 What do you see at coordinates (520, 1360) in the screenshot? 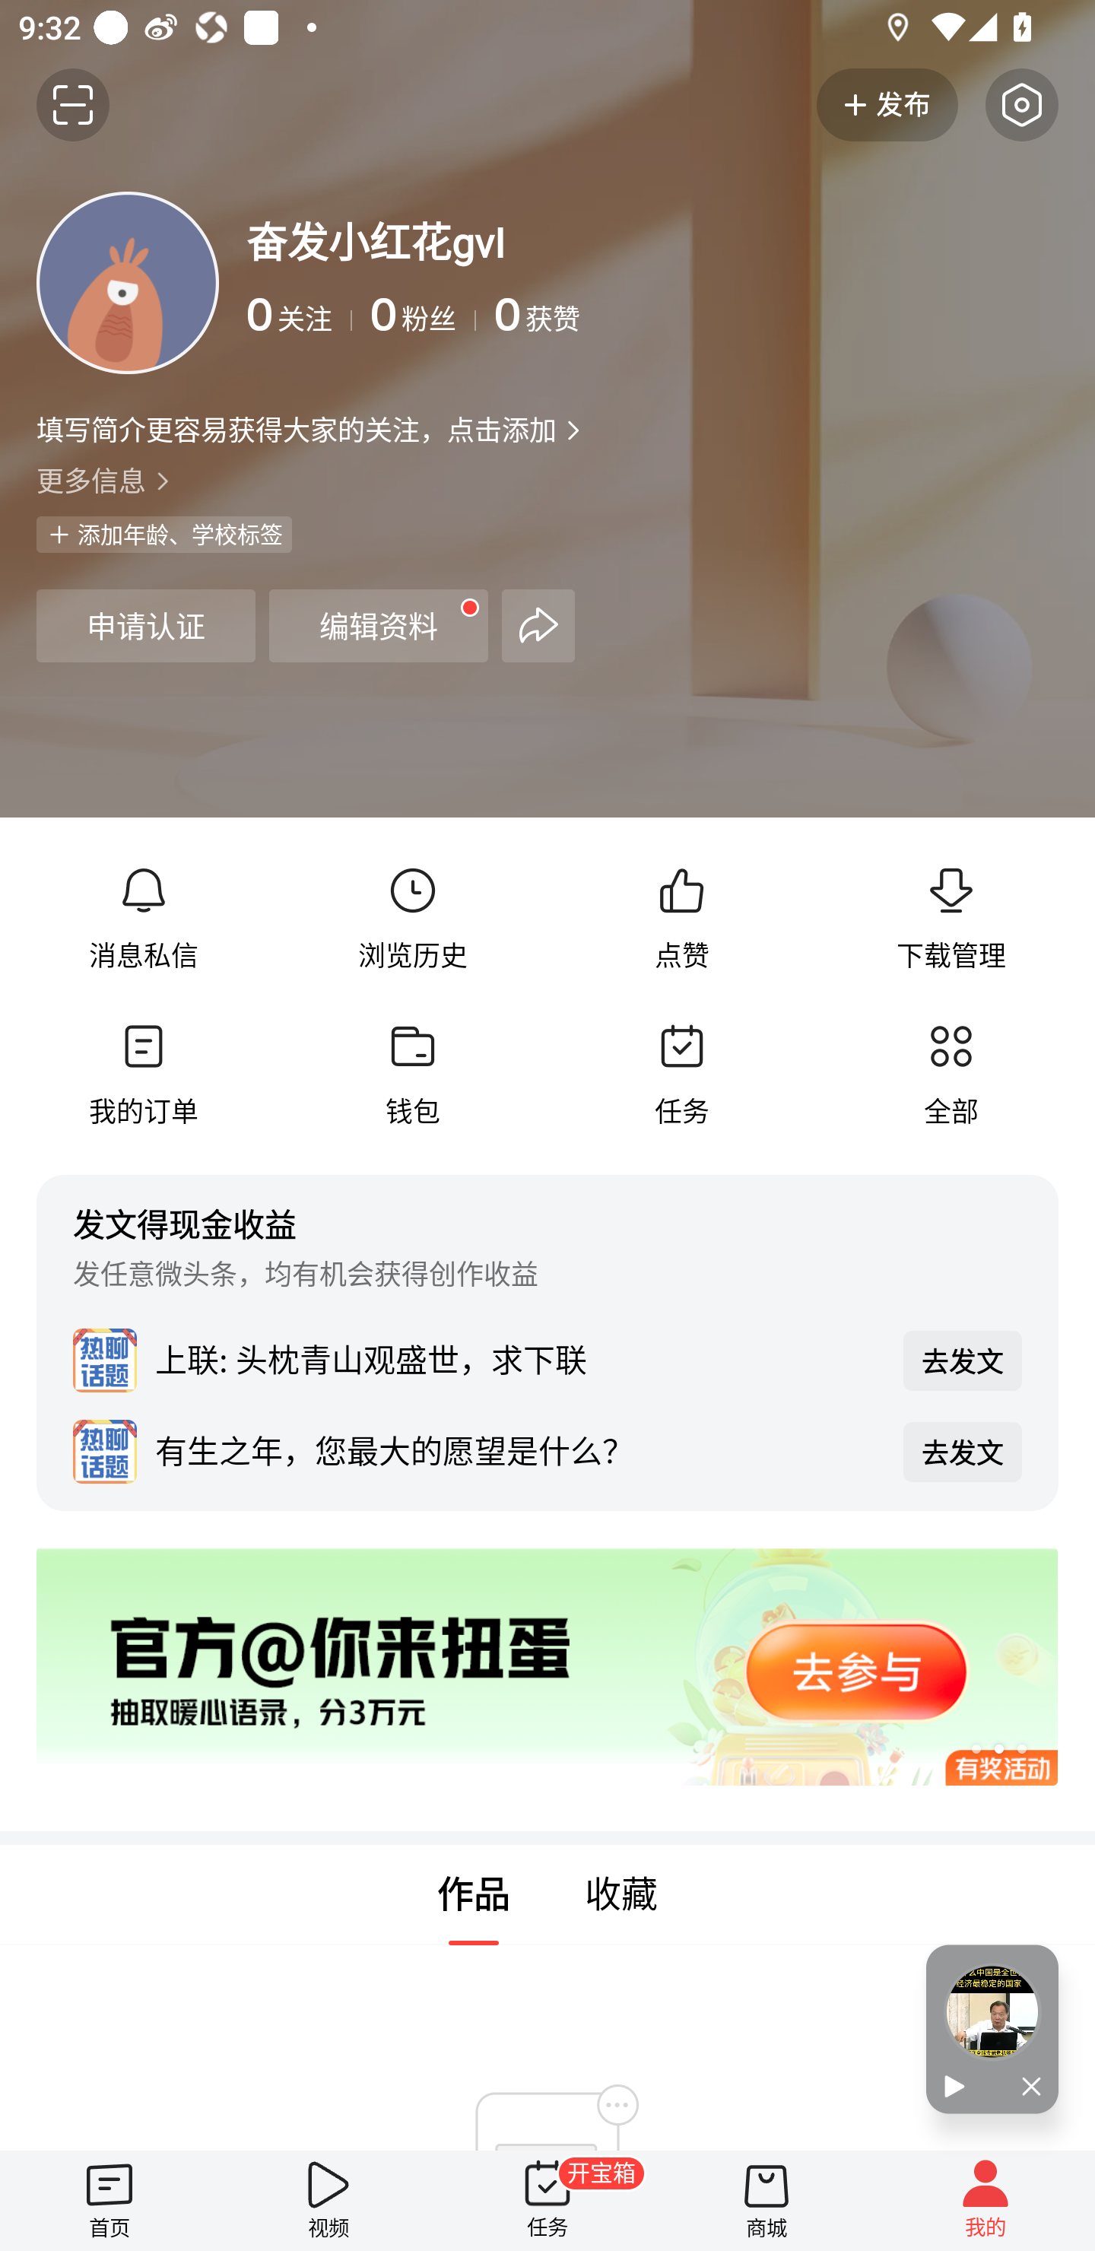
I see `上联: 头枕青山观盛世，求下联` at bounding box center [520, 1360].